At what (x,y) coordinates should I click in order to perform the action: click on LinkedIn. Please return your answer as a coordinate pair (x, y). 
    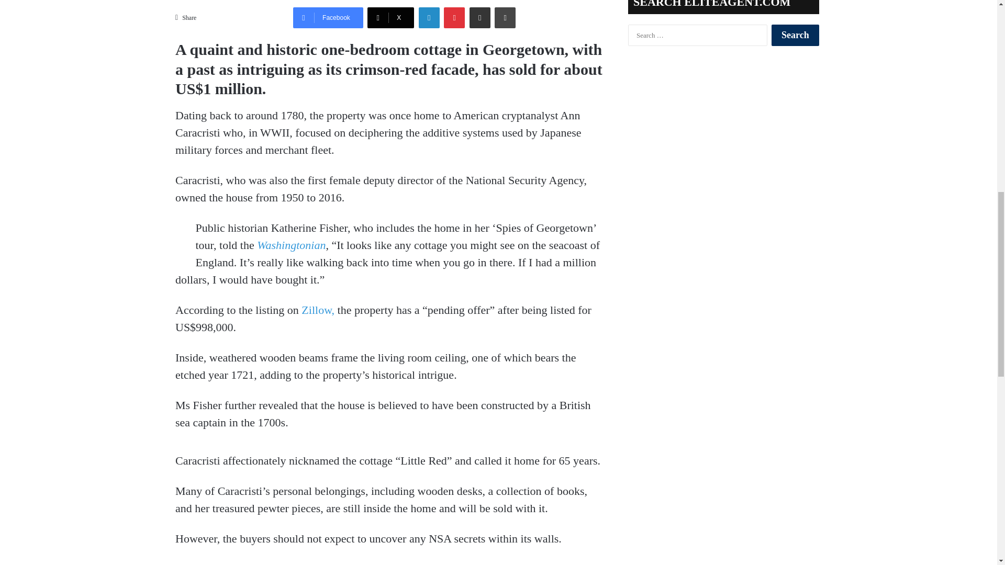
    Looking at the image, I should click on (429, 18).